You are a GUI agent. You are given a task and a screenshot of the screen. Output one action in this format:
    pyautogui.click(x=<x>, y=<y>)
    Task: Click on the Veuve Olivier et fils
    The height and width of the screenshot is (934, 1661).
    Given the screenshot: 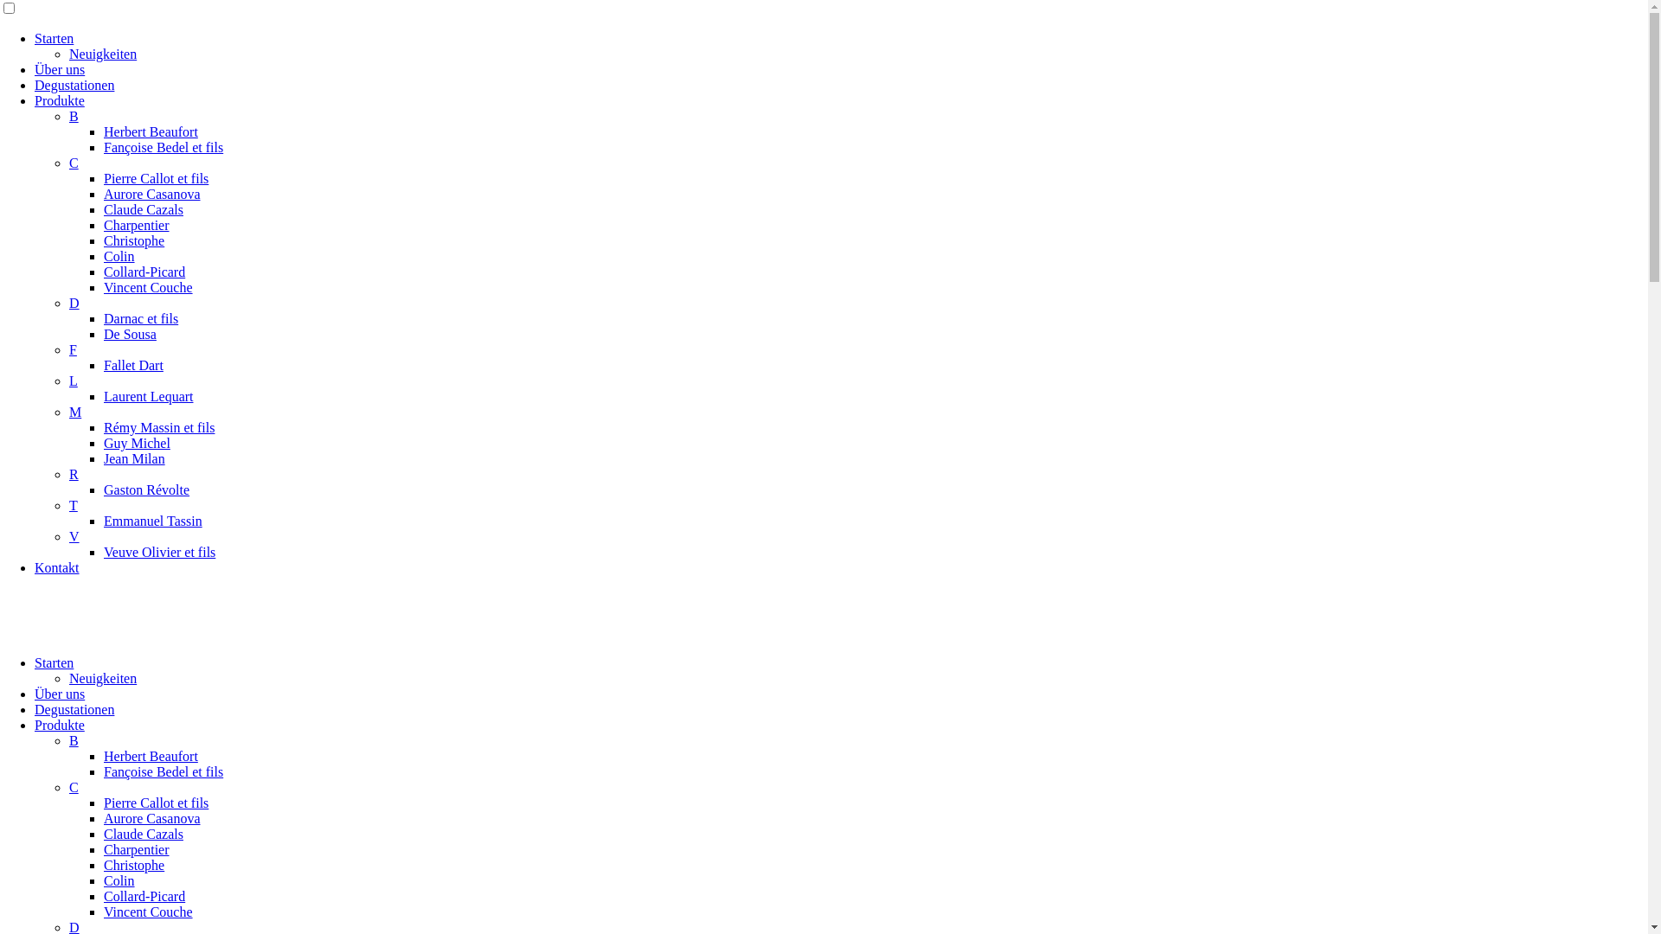 What is the action you would take?
    pyautogui.click(x=159, y=552)
    